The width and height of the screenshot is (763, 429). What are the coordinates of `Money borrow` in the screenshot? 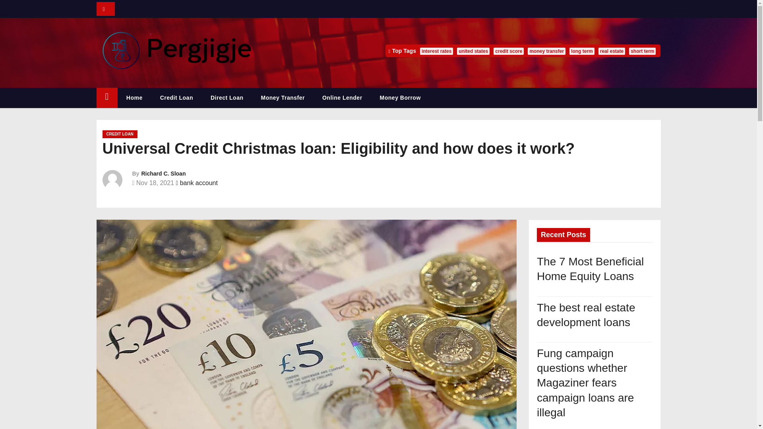 It's located at (400, 98).